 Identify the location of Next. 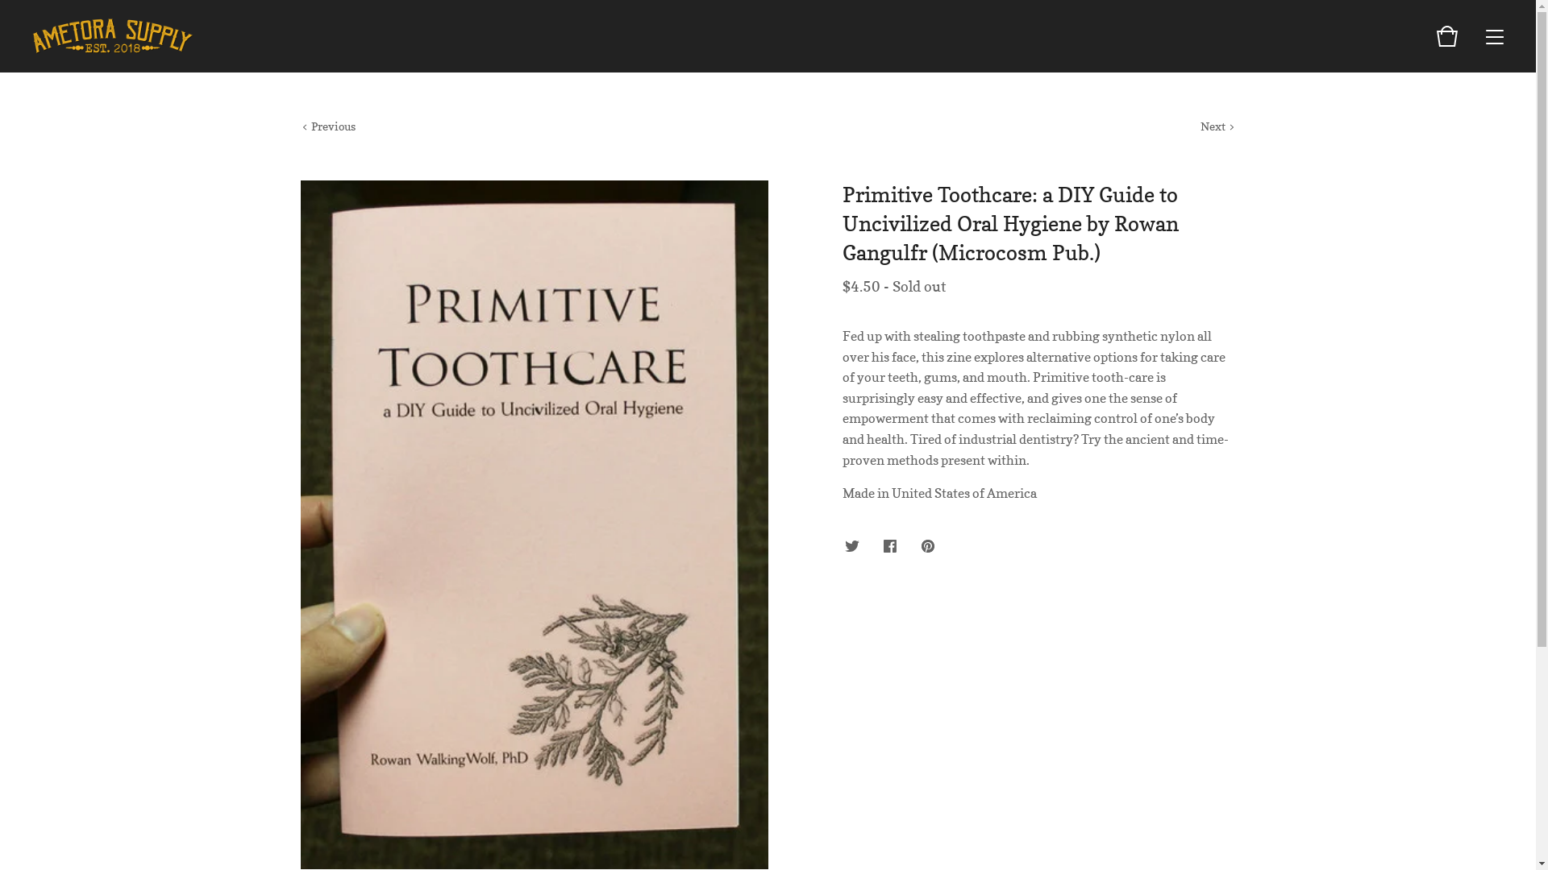
(1217, 126).